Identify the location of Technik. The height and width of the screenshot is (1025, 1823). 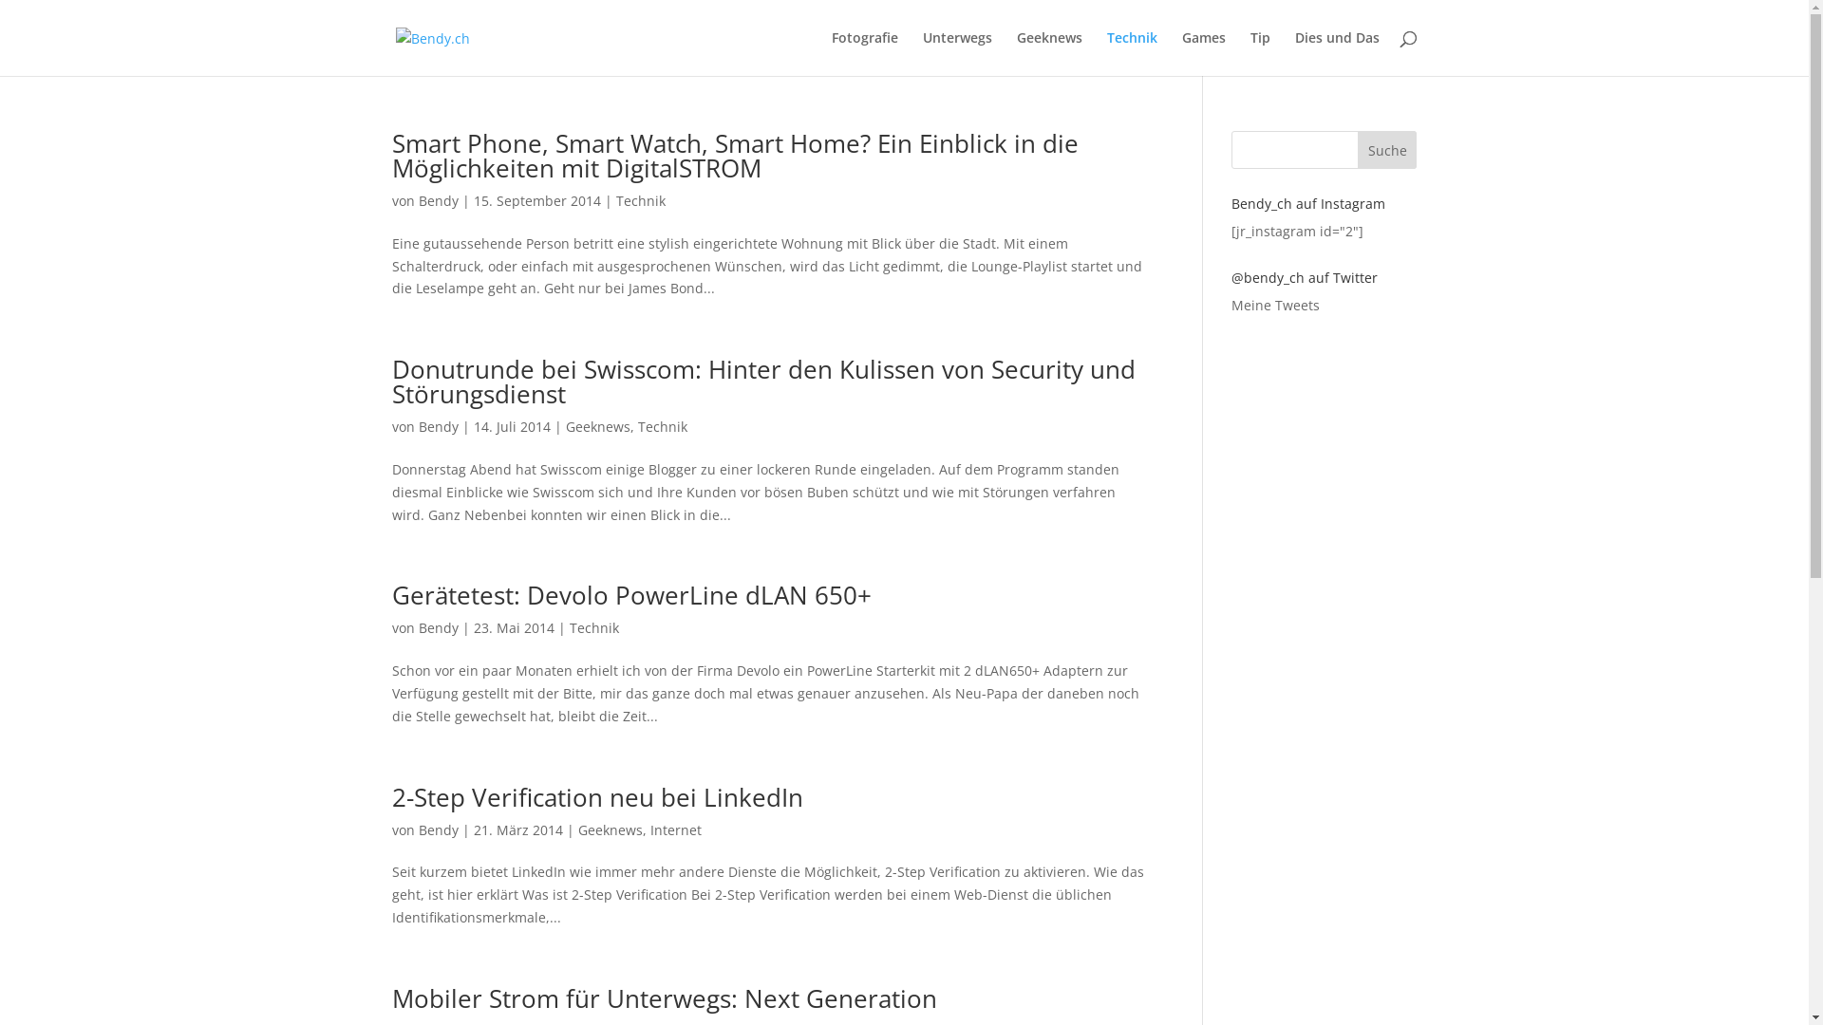
(663, 427).